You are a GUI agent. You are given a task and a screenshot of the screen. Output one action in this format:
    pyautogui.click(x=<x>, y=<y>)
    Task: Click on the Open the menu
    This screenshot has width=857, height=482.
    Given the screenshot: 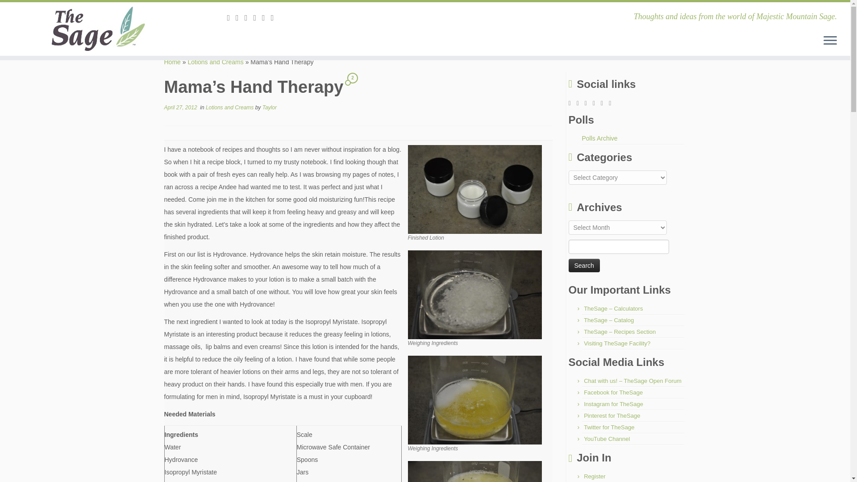 What is the action you would take?
    pyautogui.click(x=830, y=41)
    